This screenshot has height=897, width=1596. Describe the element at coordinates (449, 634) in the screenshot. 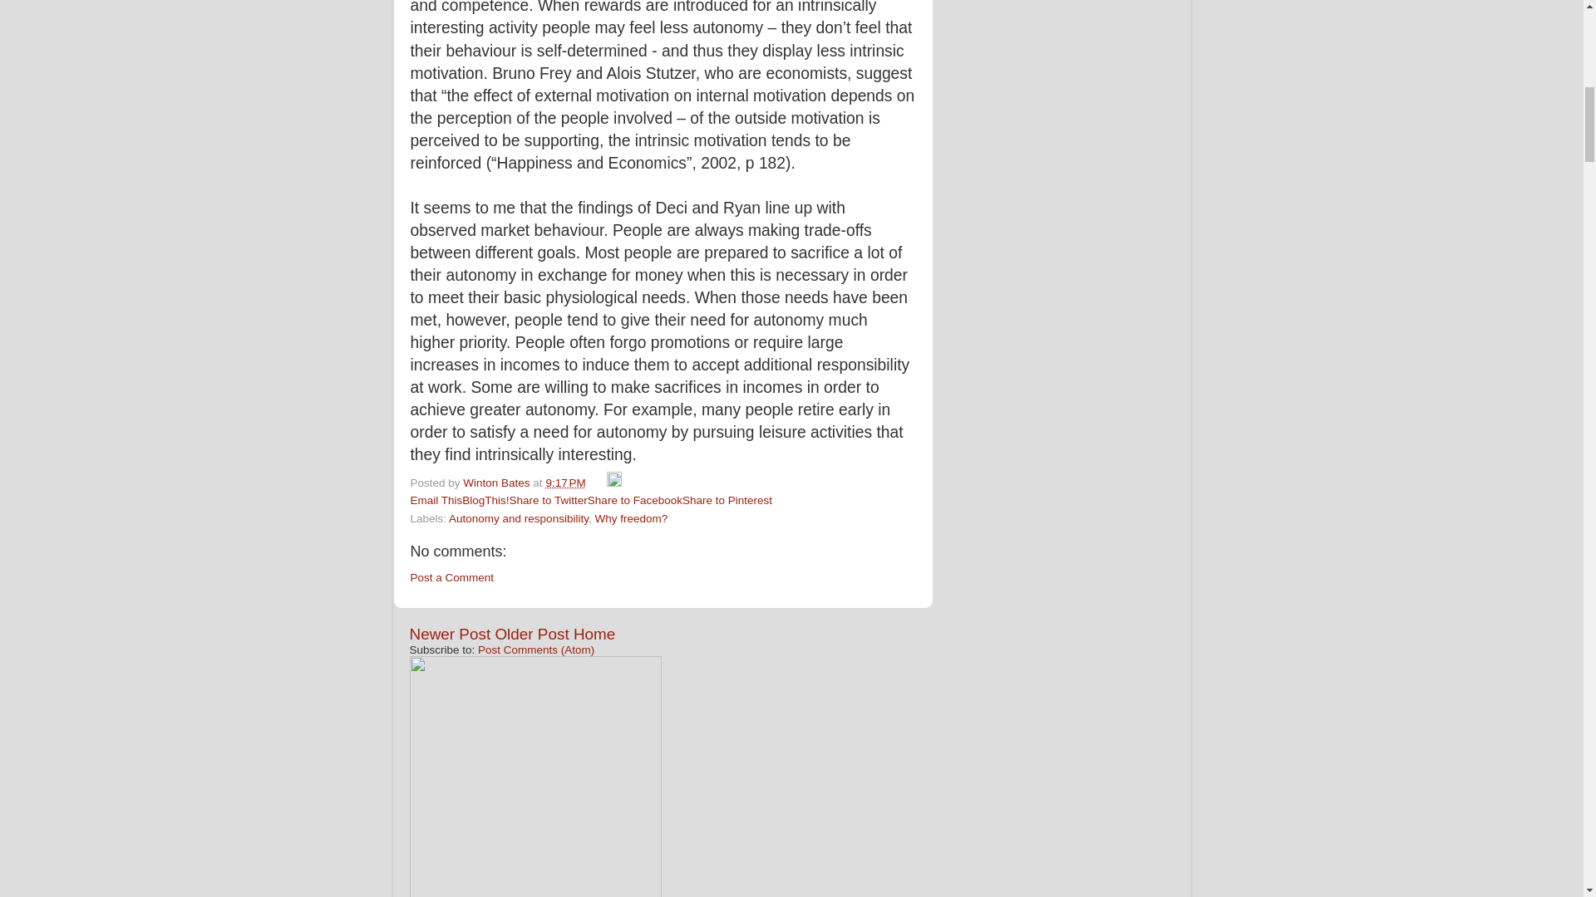

I see `Newer Post` at that location.